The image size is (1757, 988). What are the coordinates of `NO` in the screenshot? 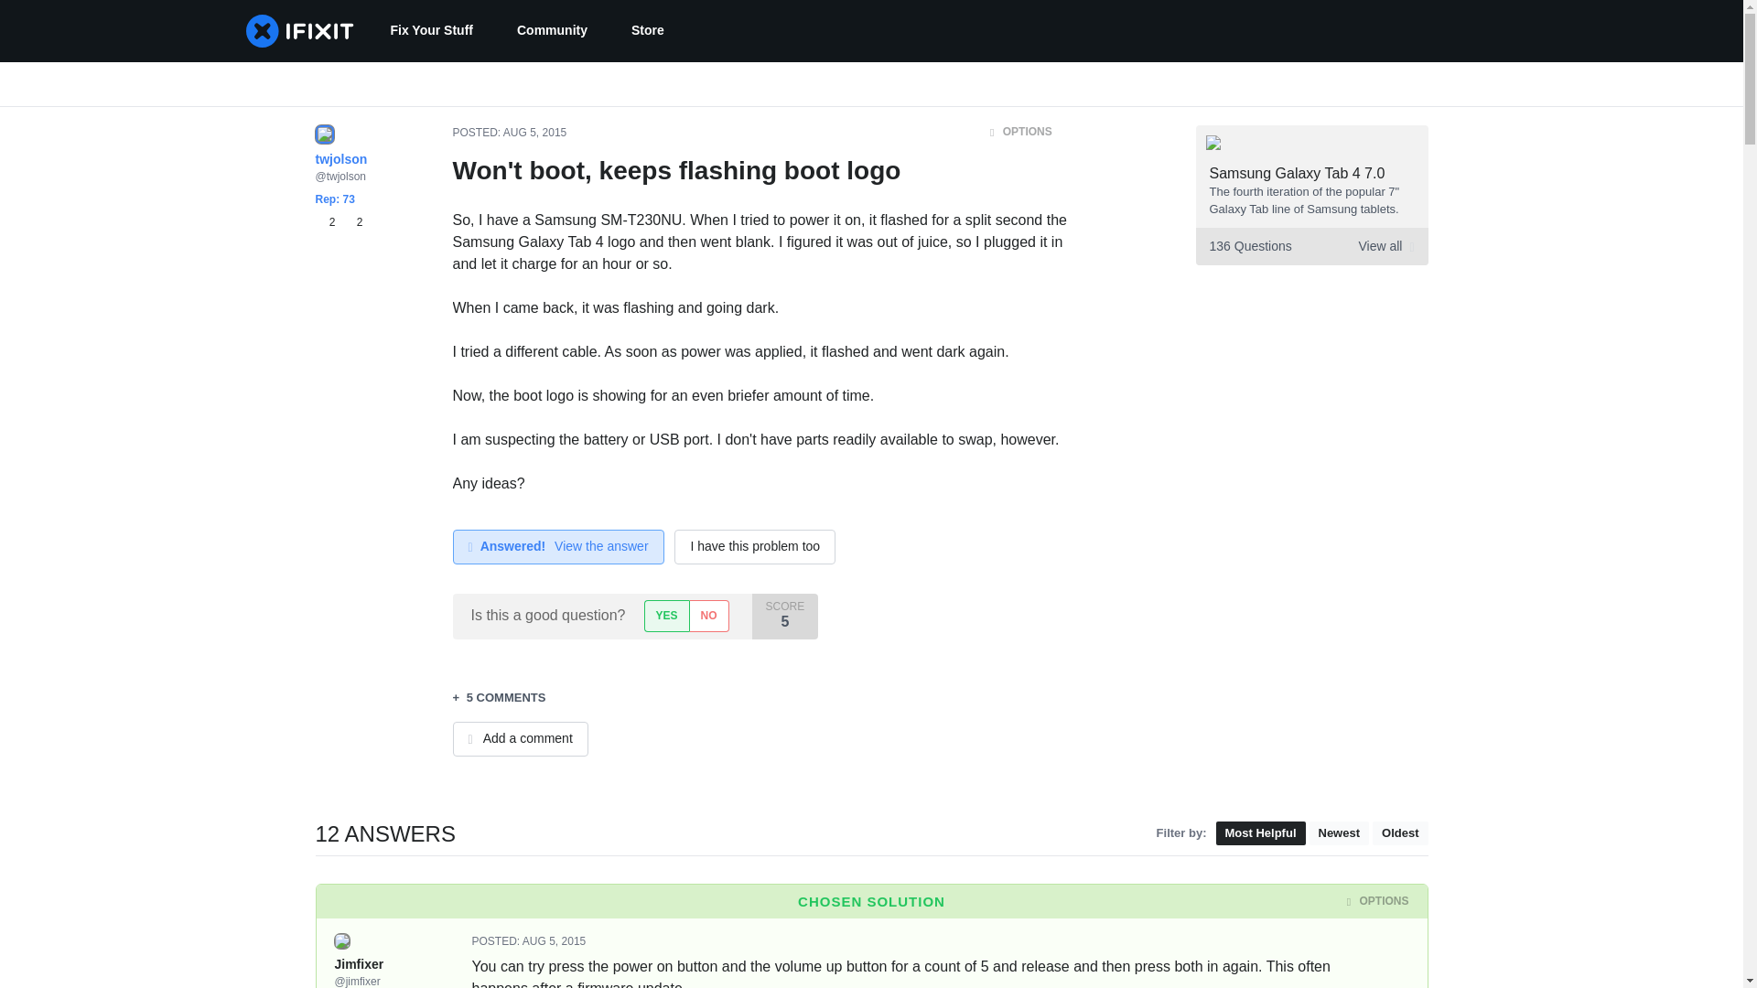 It's located at (534, 133).